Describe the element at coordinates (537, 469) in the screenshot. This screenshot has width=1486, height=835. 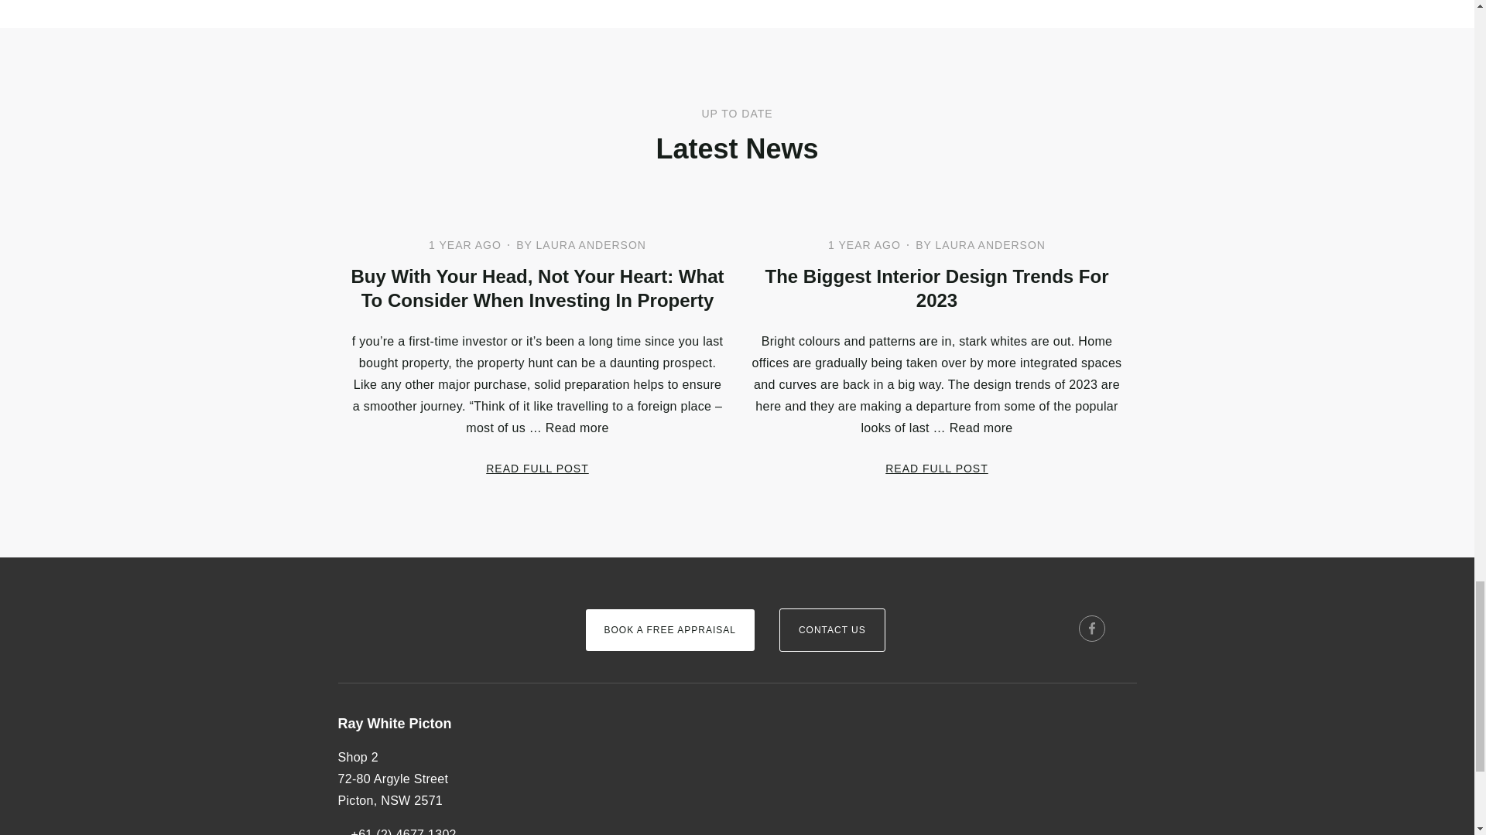
I see `READ FULL POST` at that location.